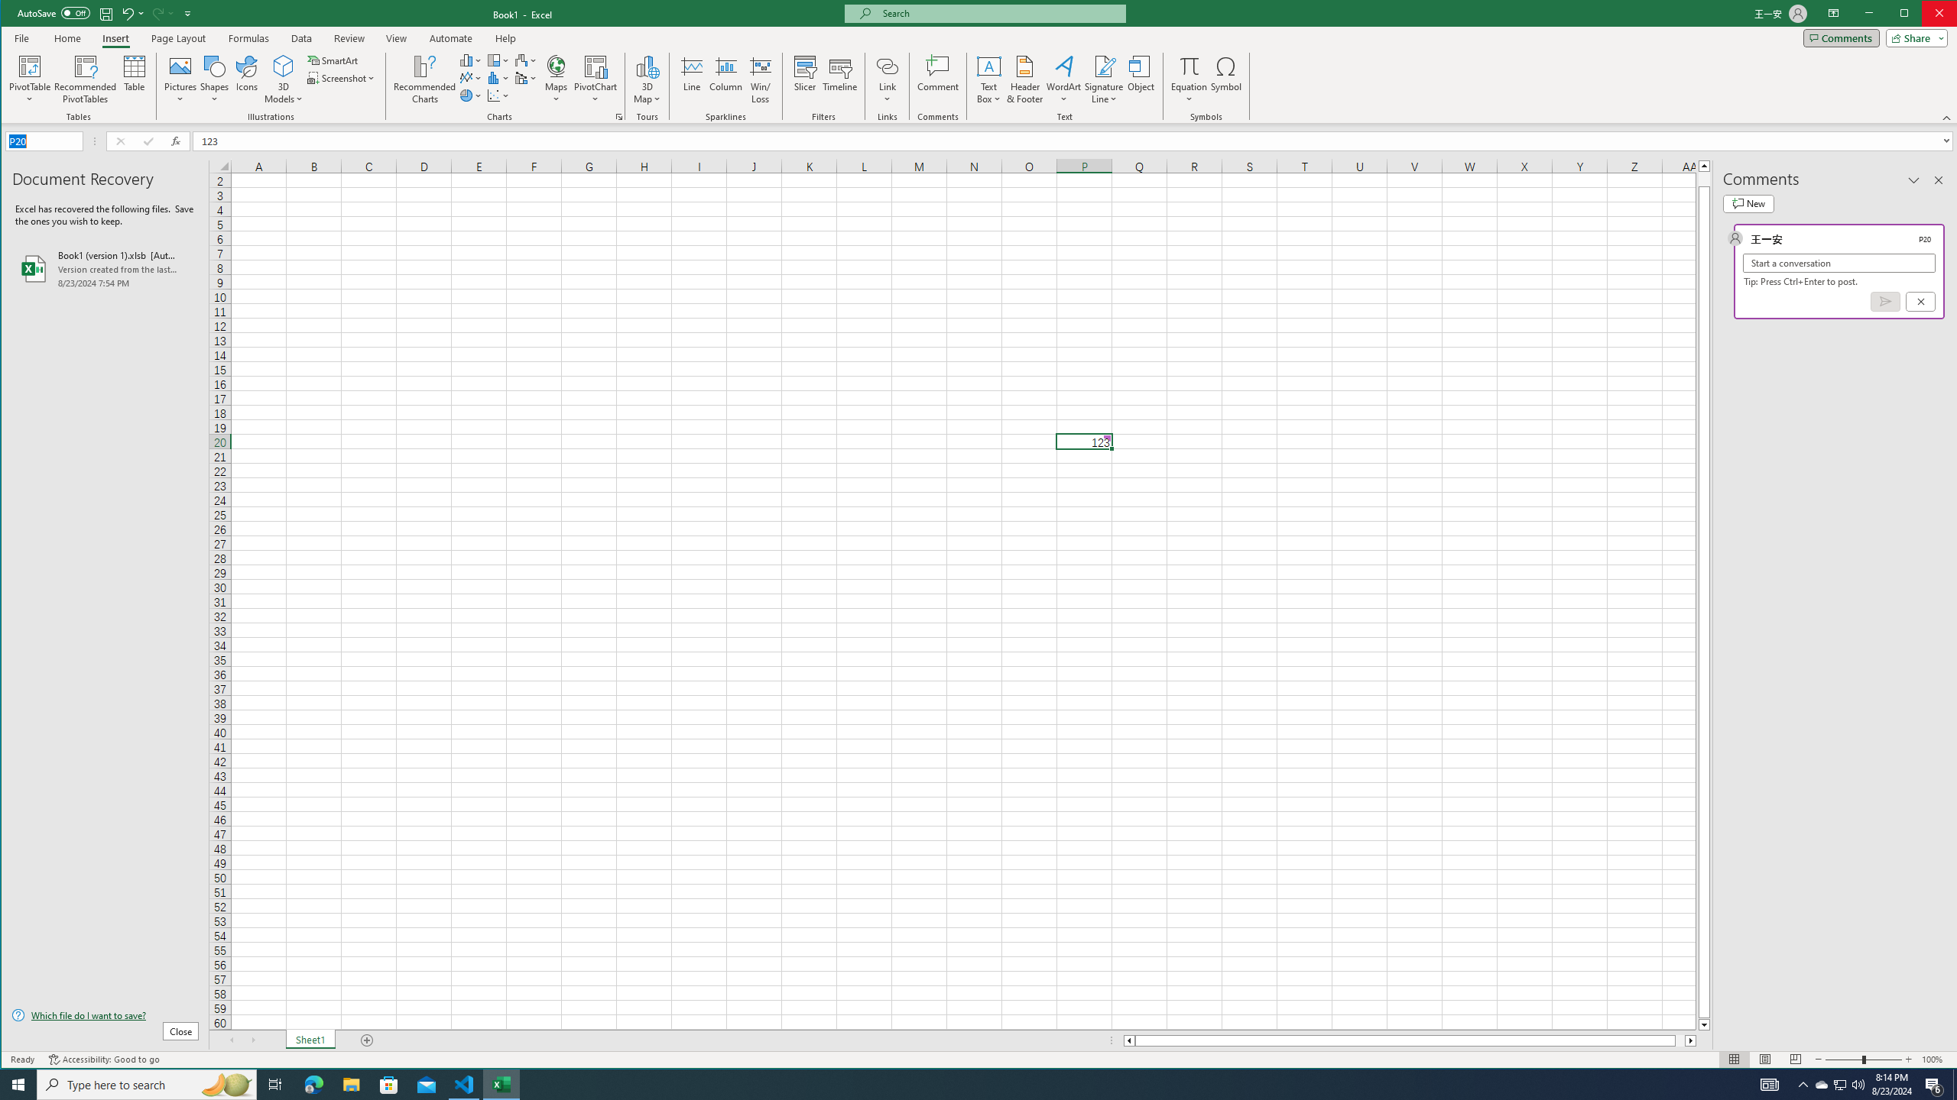 The height and width of the screenshot is (1100, 1957). Describe the element at coordinates (465, 1085) in the screenshot. I see `Visual Studio Code - 1 running window` at that location.